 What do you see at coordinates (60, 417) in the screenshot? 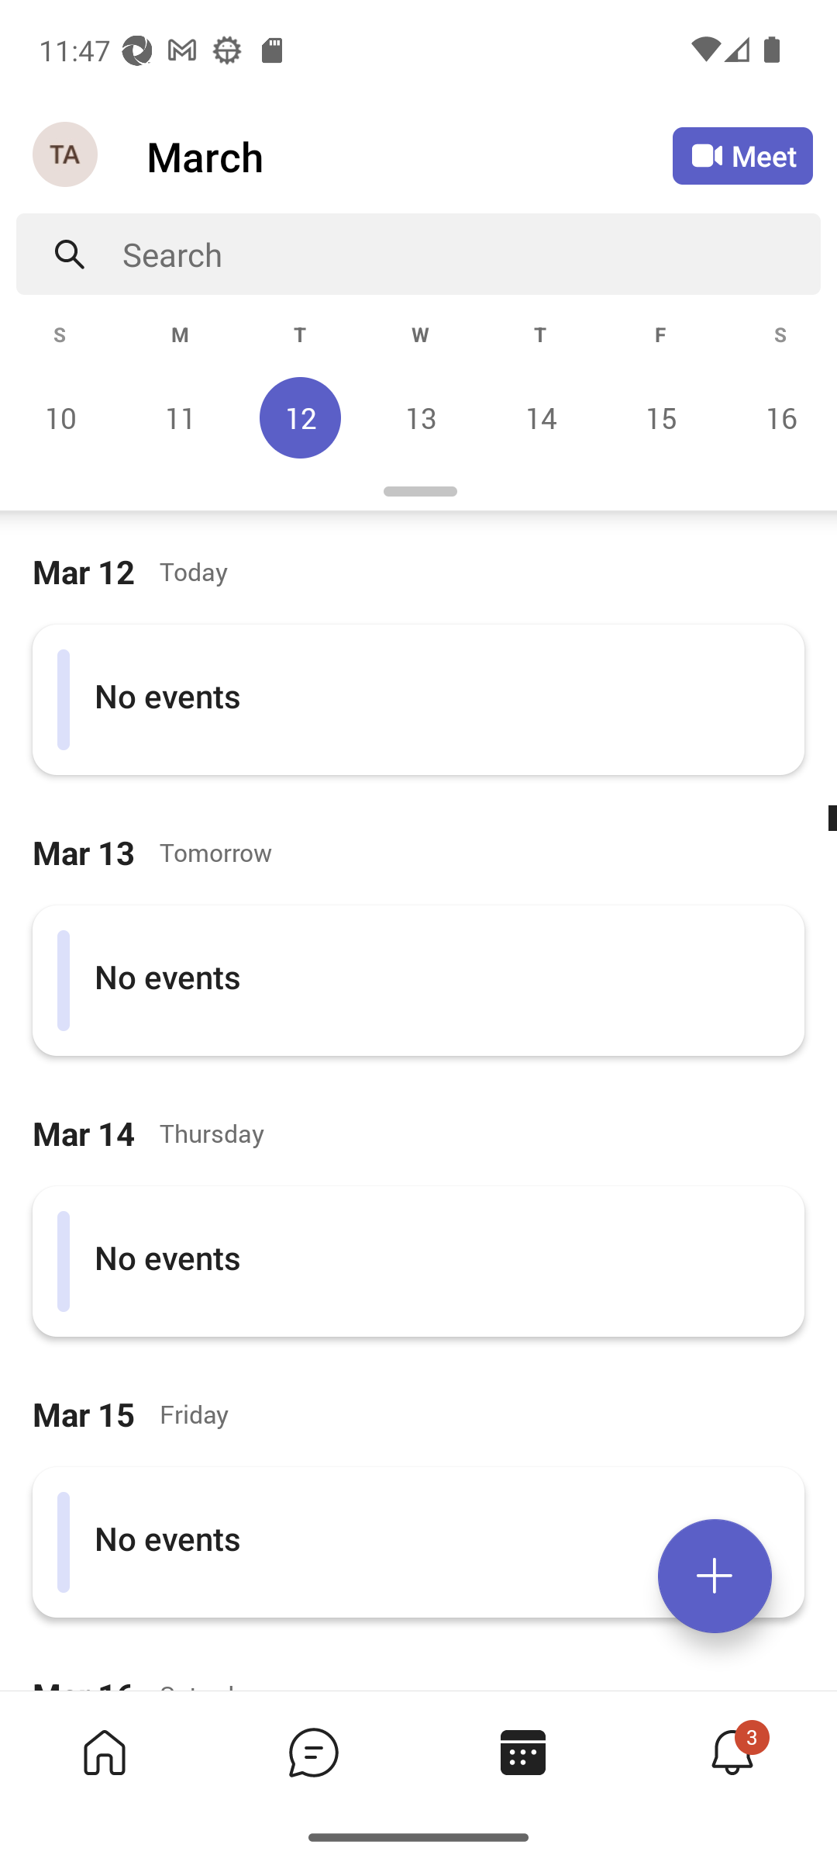
I see `Sunday, March 10 10` at bounding box center [60, 417].